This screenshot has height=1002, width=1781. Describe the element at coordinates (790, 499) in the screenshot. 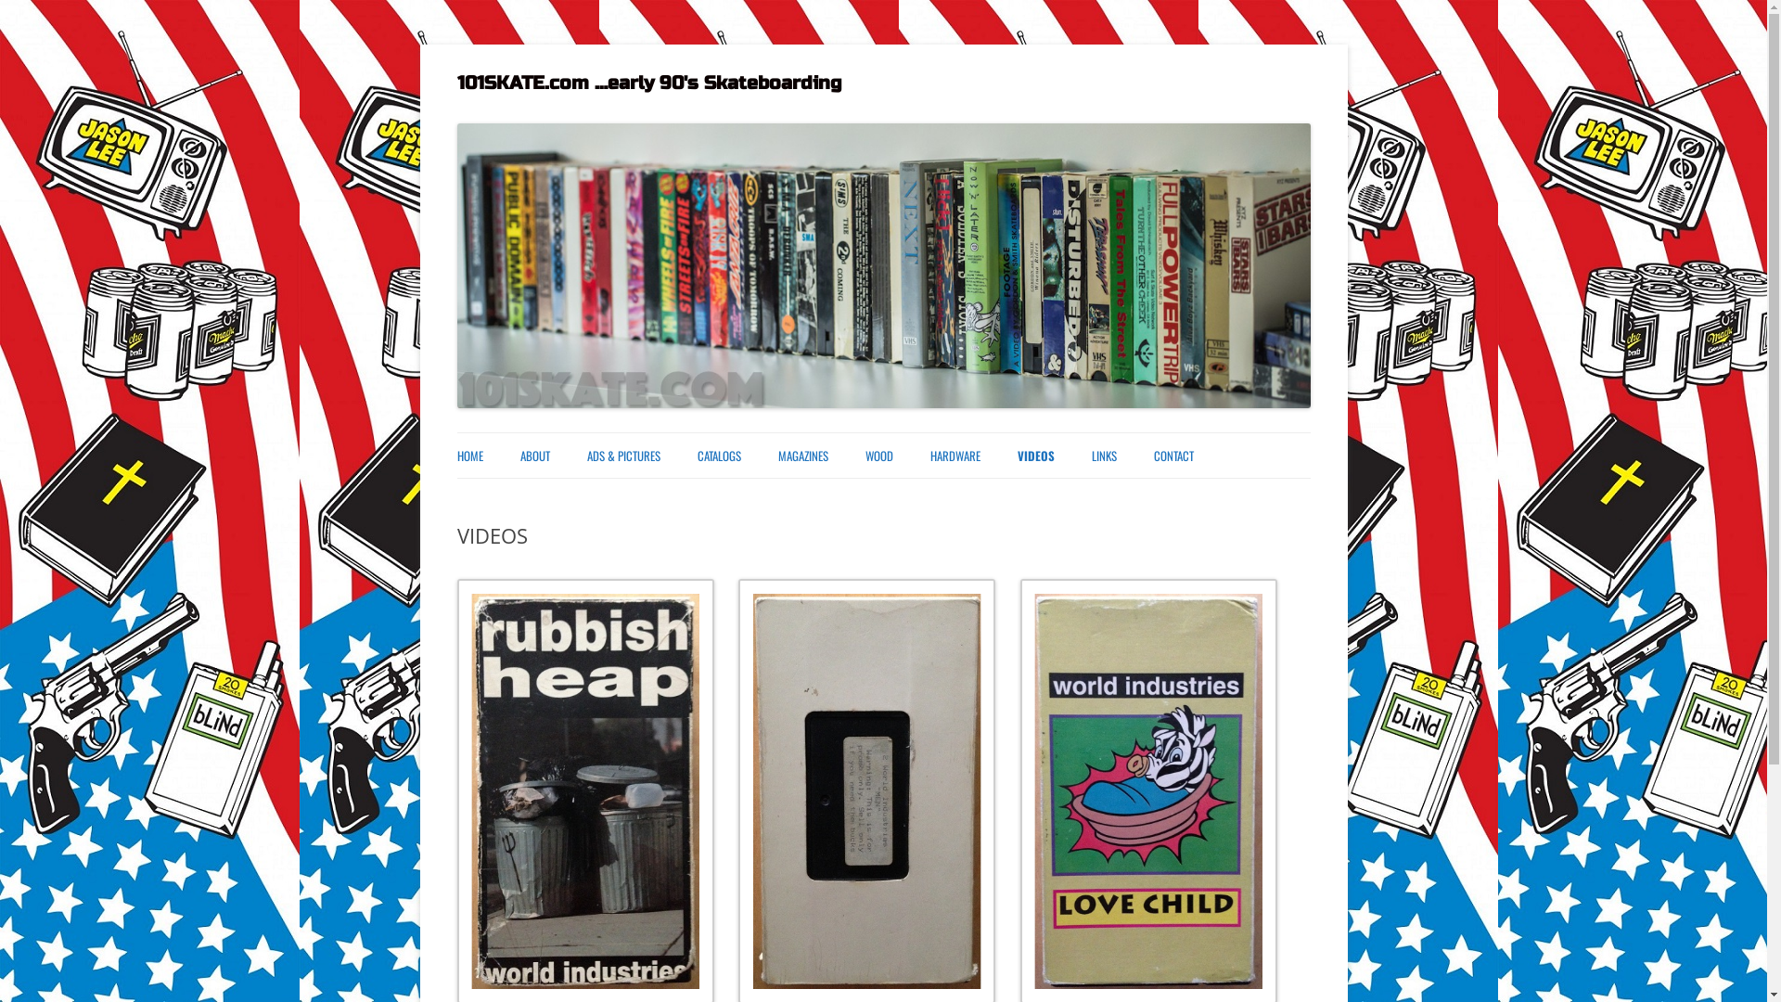

I see `WORLD INDUSTRIES, BLIND & 101` at that location.